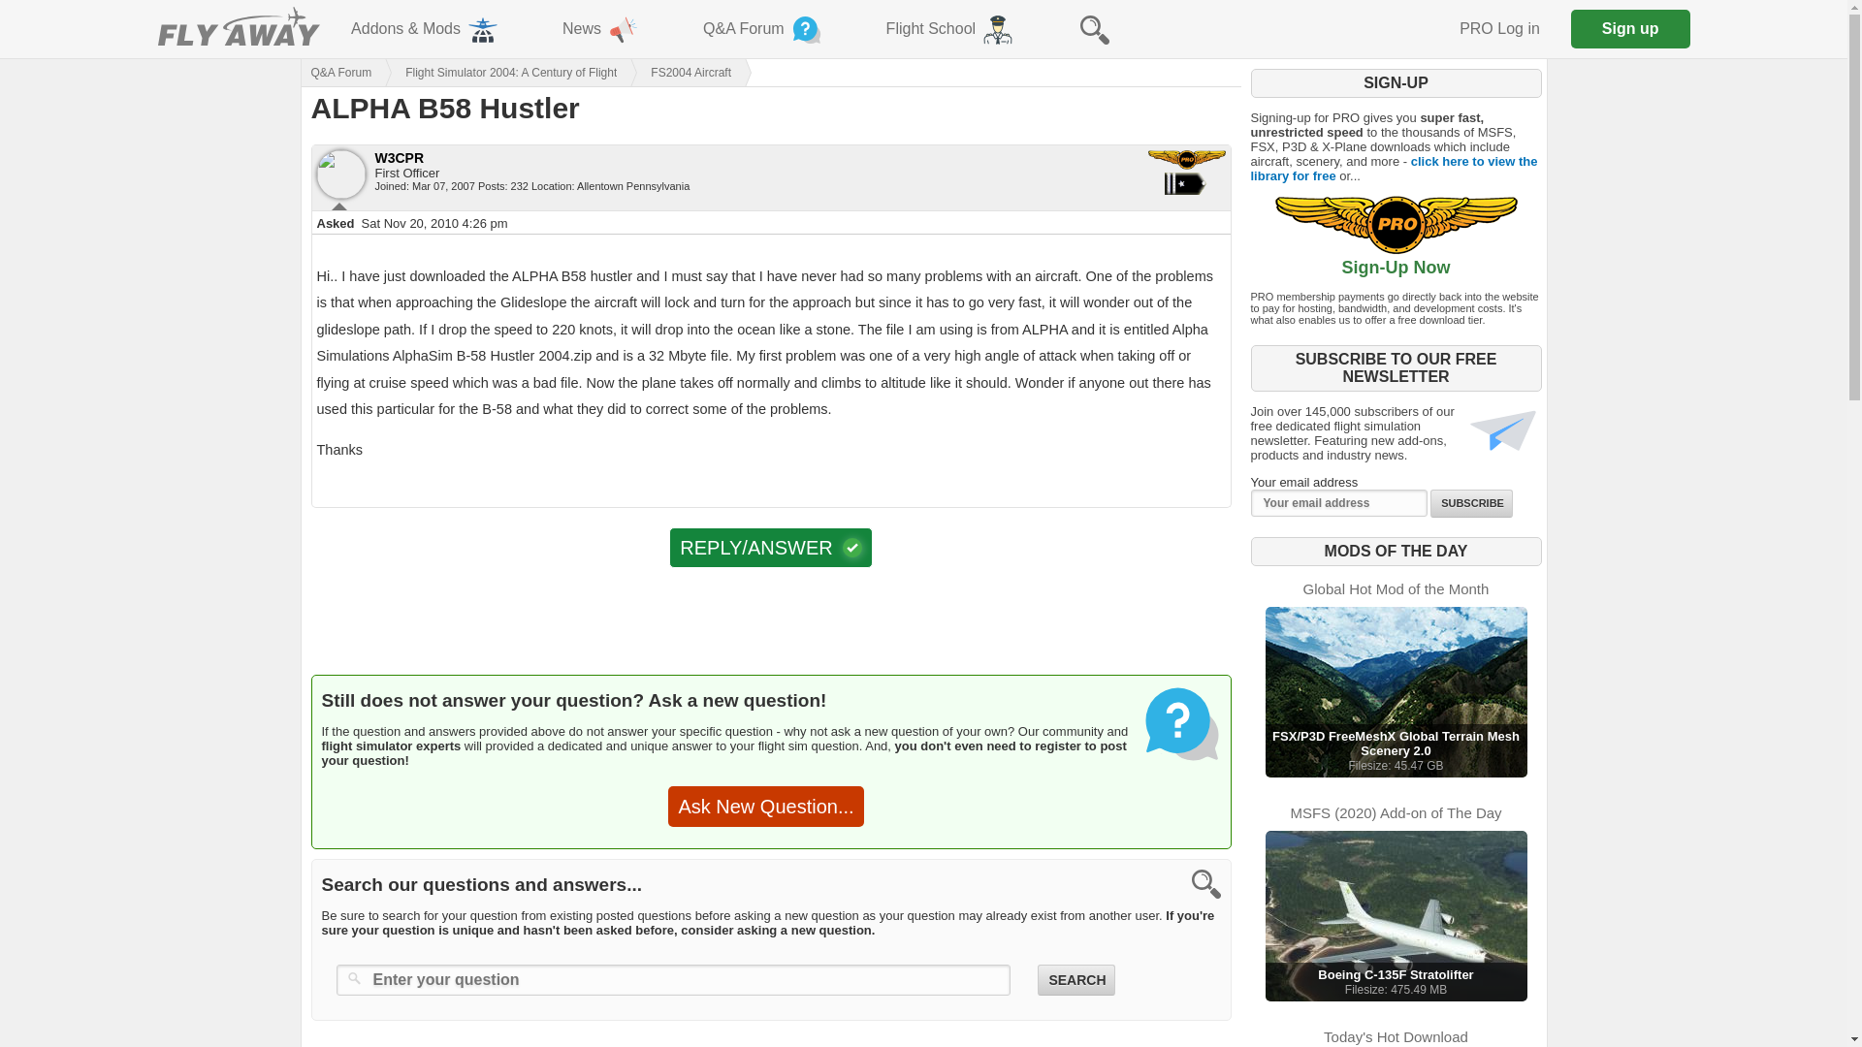 The height and width of the screenshot is (1047, 1862). What do you see at coordinates (1631, 28) in the screenshot?
I see `Login to your Fly Away Simulation account` at bounding box center [1631, 28].